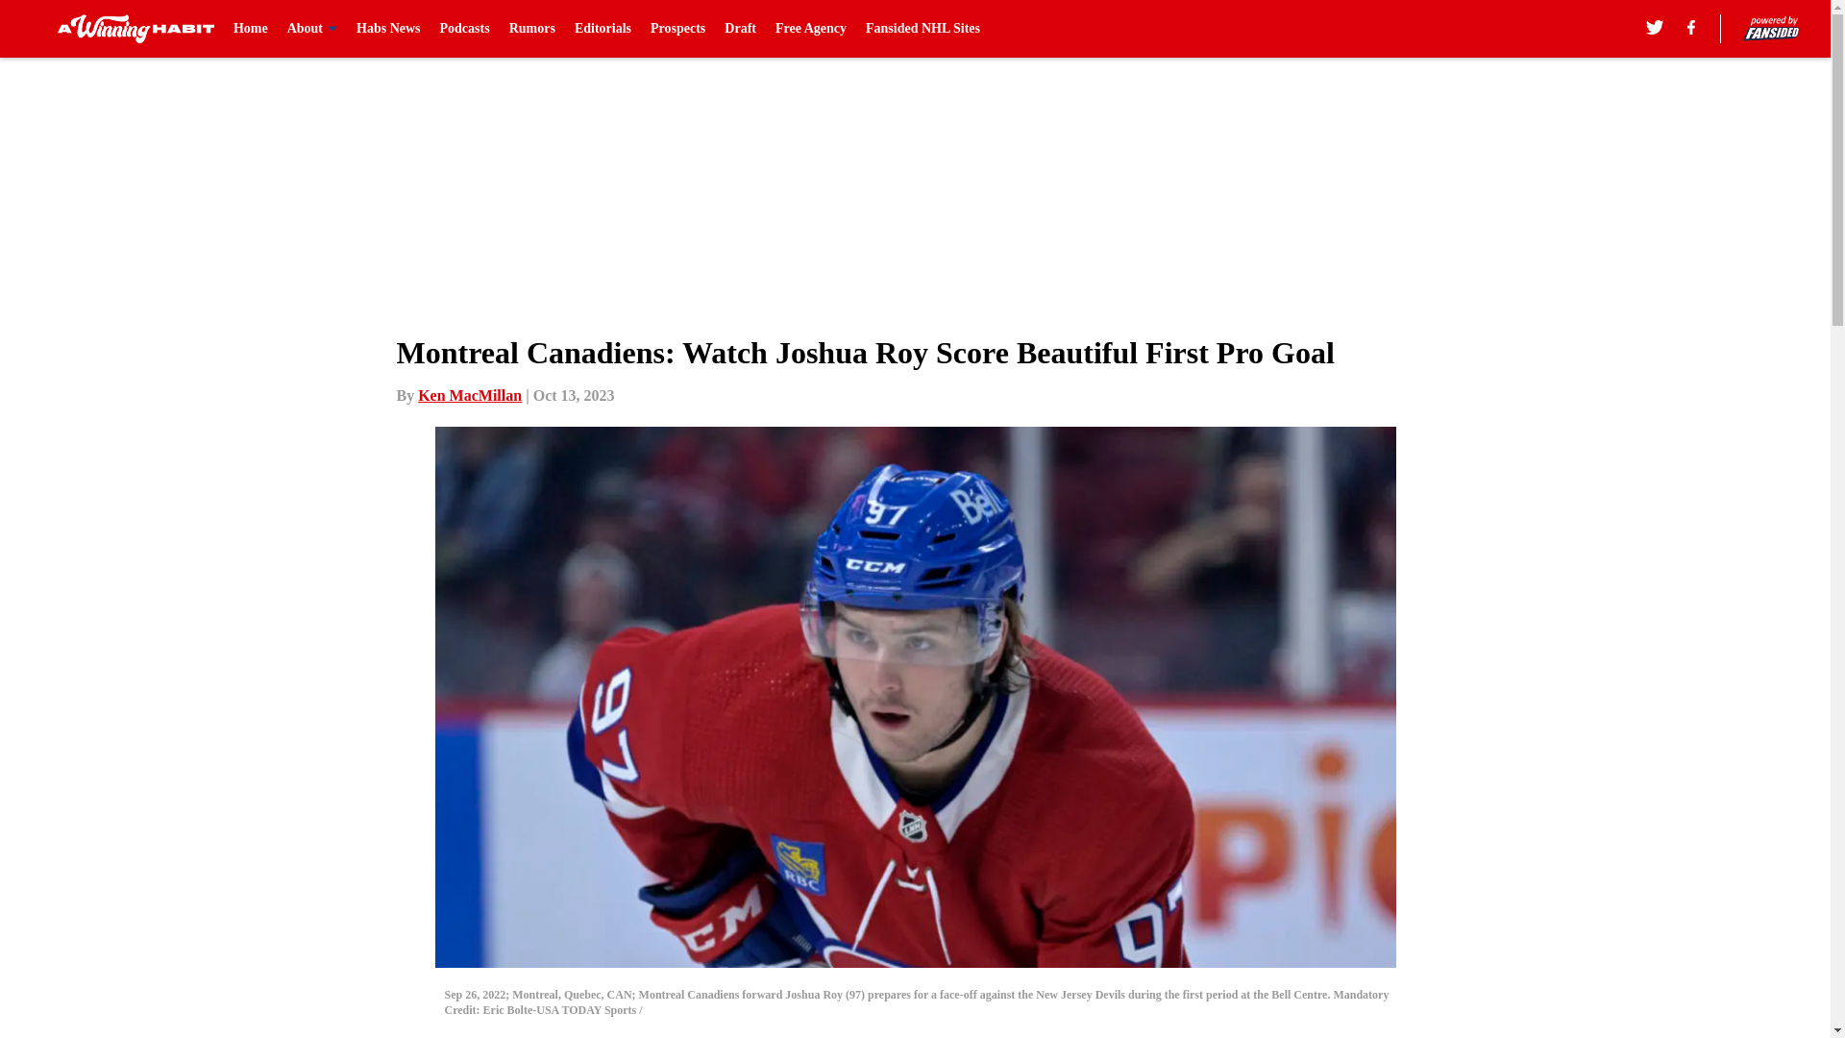  Describe the element at coordinates (922, 29) in the screenshot. I see `Fansided NHL Sites` at that location.